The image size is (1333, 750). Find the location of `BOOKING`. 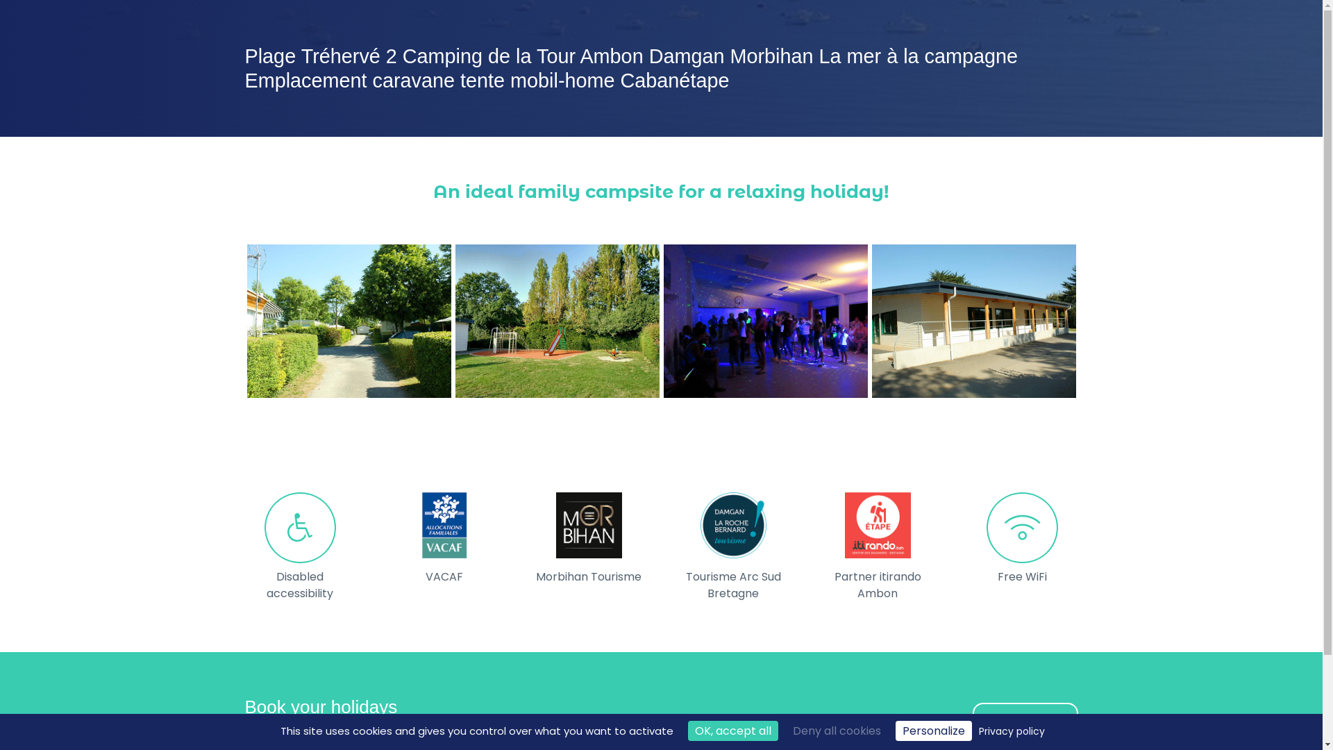

BOOKING is located at coordinates (1025, 720).